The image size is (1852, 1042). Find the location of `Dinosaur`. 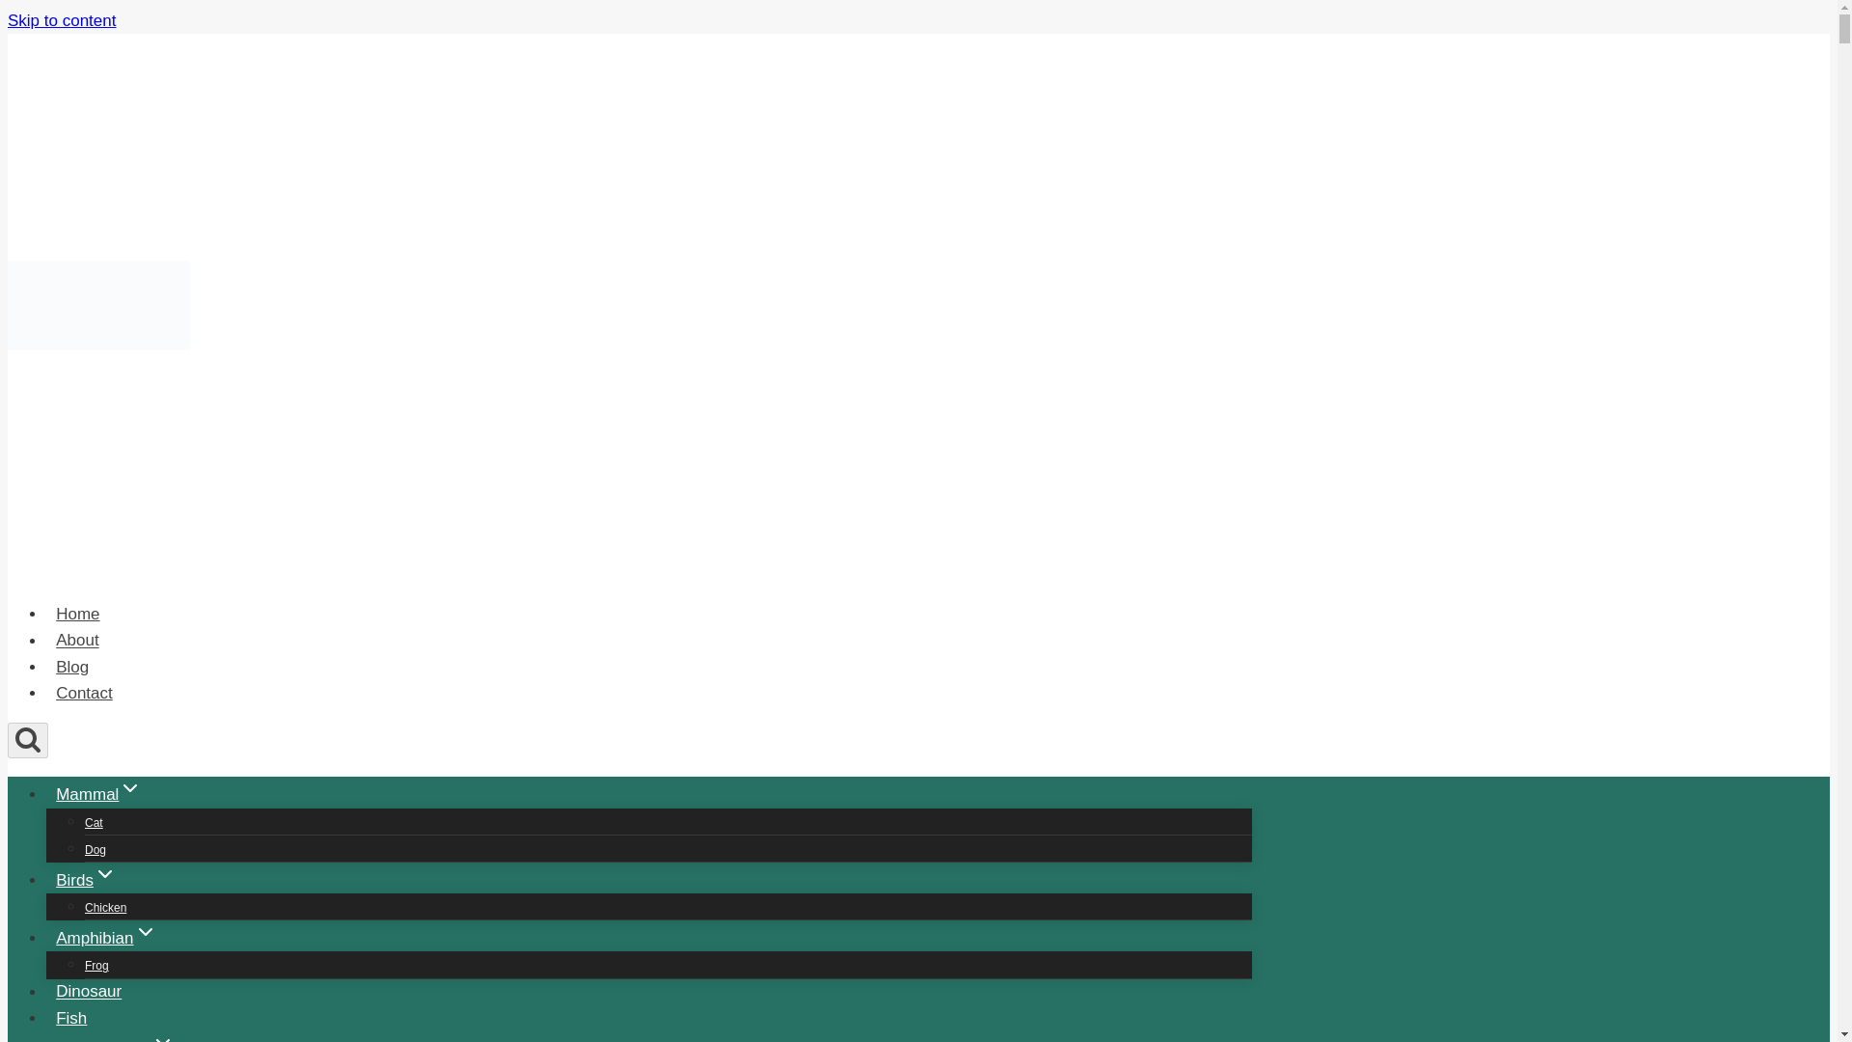

Dinosaur is located at coordinates (89, 990).